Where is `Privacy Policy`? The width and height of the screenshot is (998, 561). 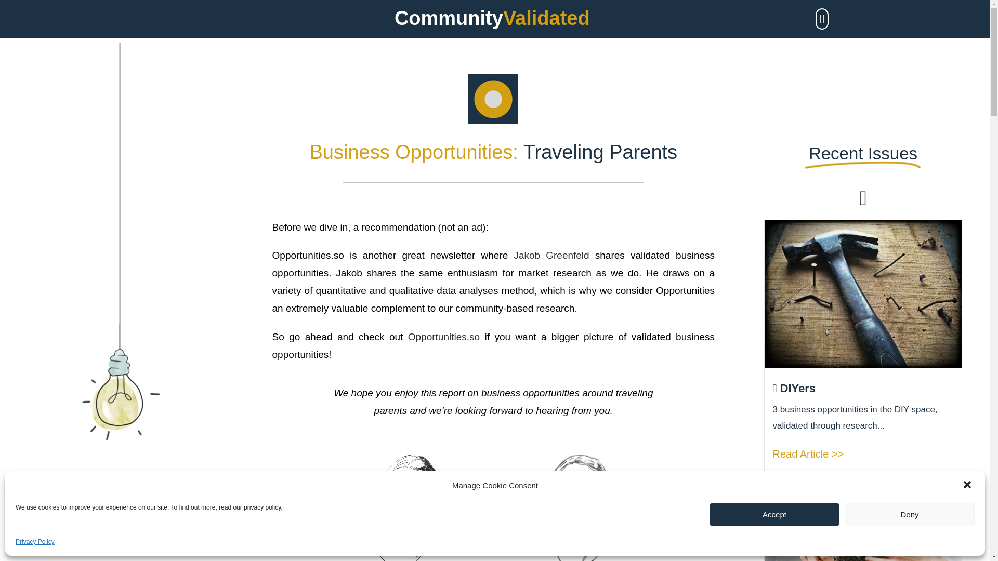
Privacy Policy is located at coordinates (35, 542).